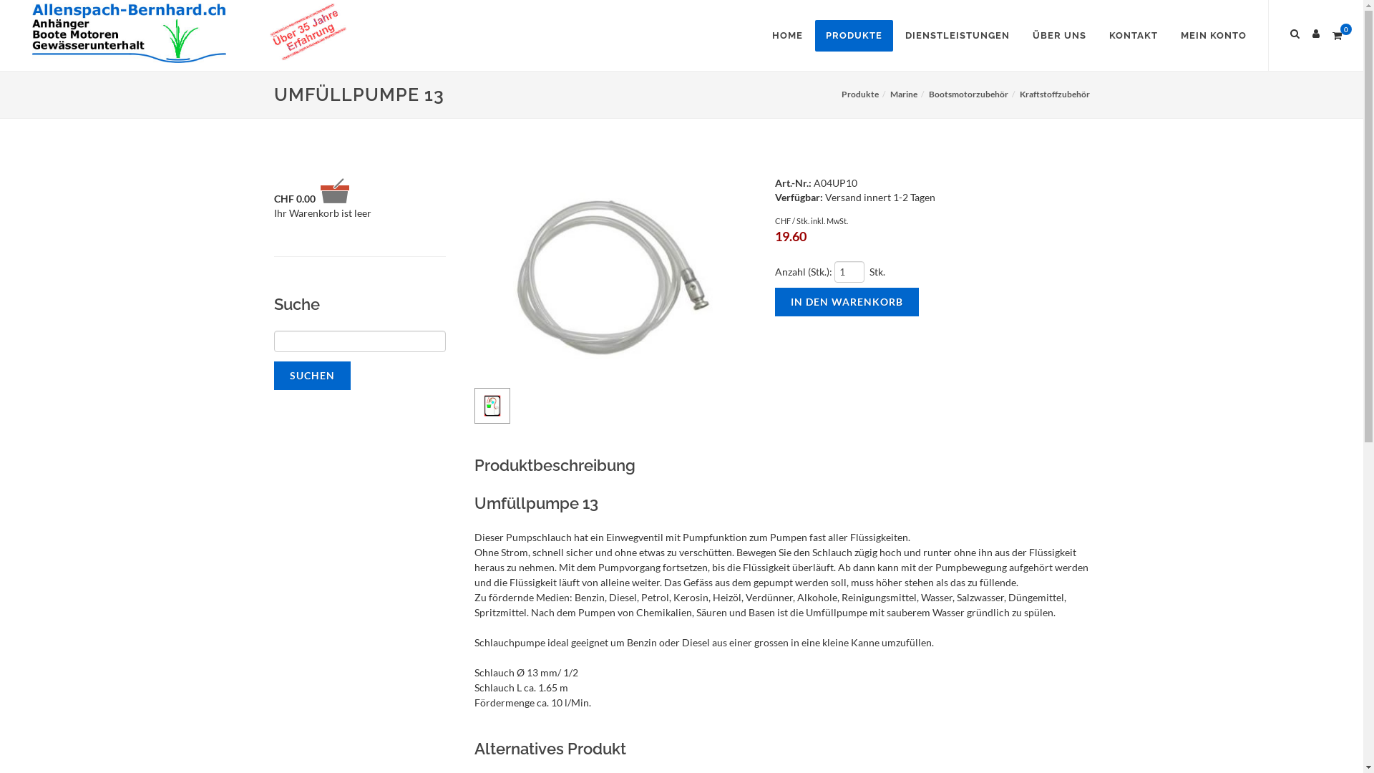 Image resolution: width=1374 pixels, height=773 pixels. Describe the element at coordinates (308, 32) in the screenshot. I see `35 Jahre Erfahrung` at that location.